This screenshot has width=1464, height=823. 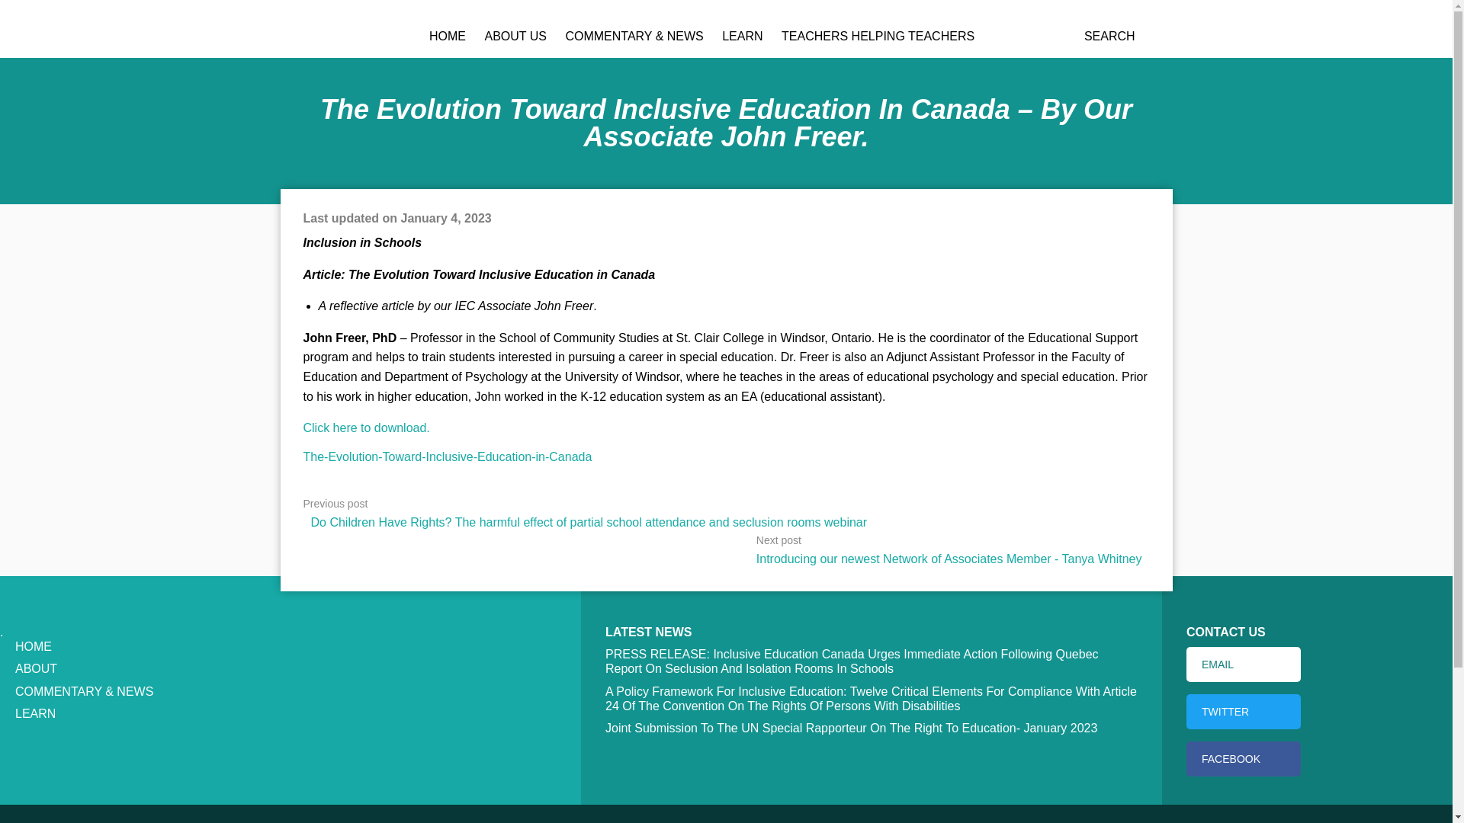 I want to click on EMAIL, so click(x=1243, y=664).